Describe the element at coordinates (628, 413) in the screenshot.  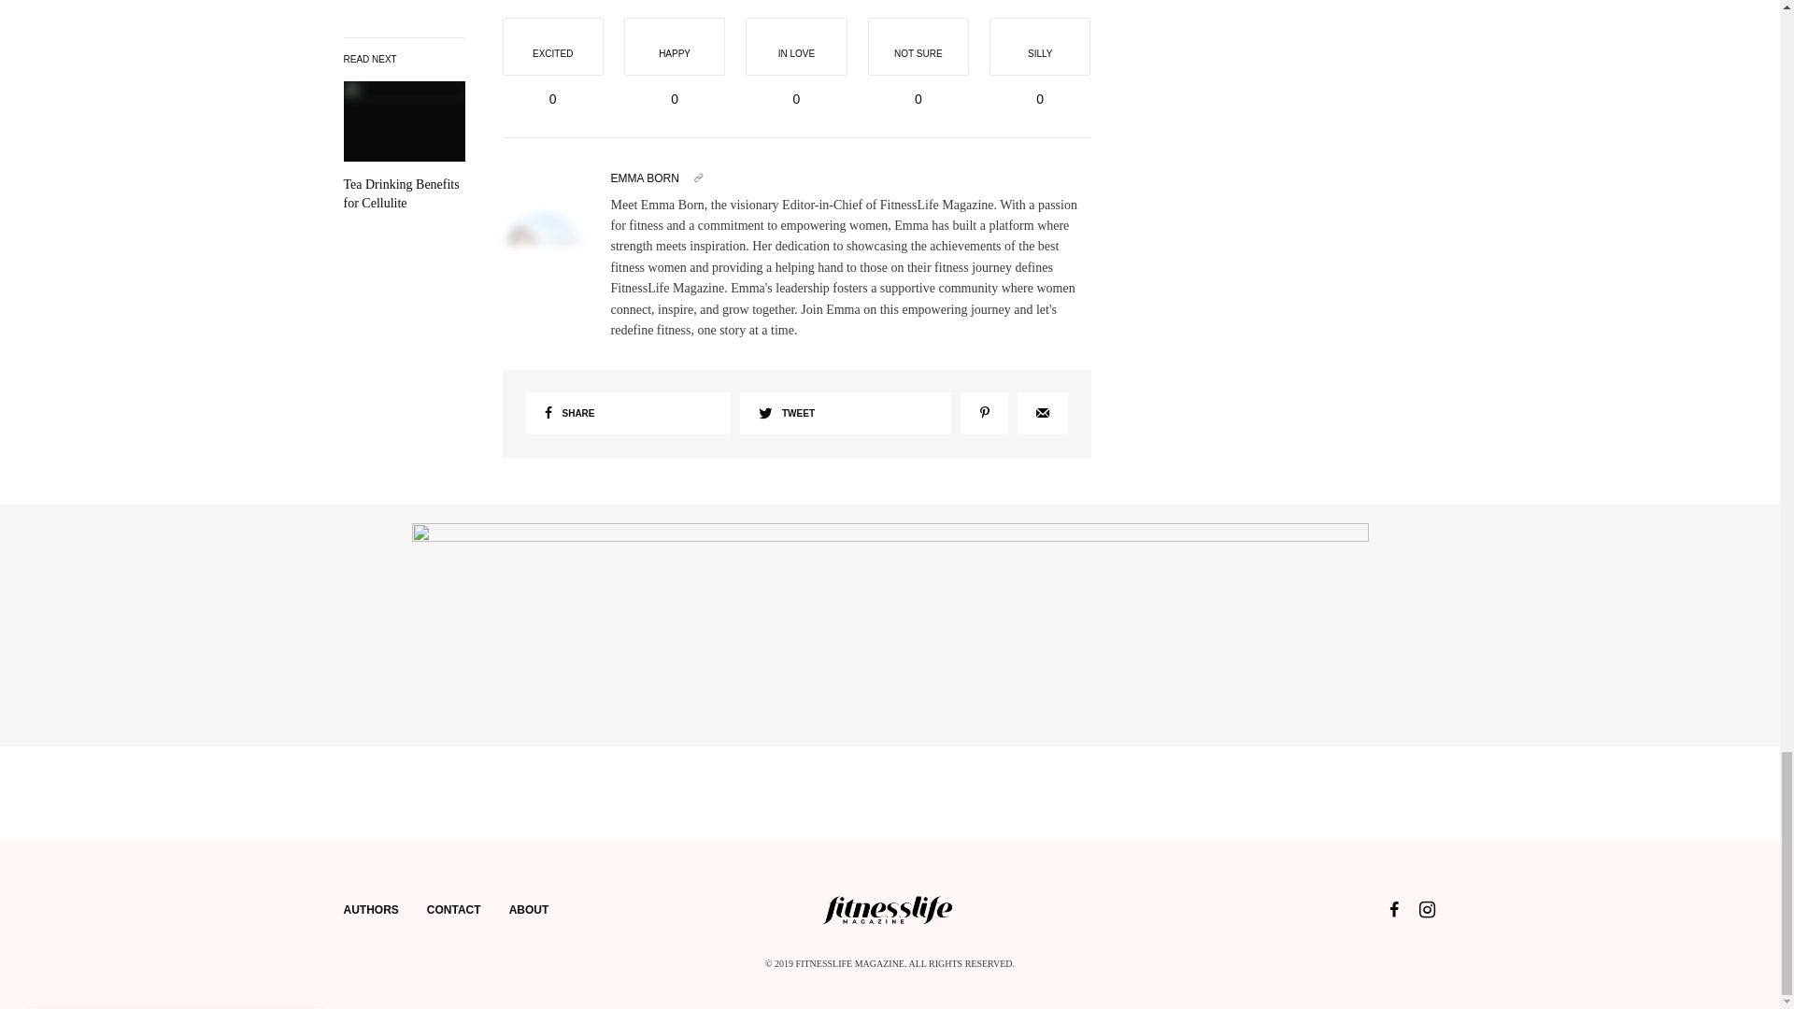
I see `SHARE` at that location.